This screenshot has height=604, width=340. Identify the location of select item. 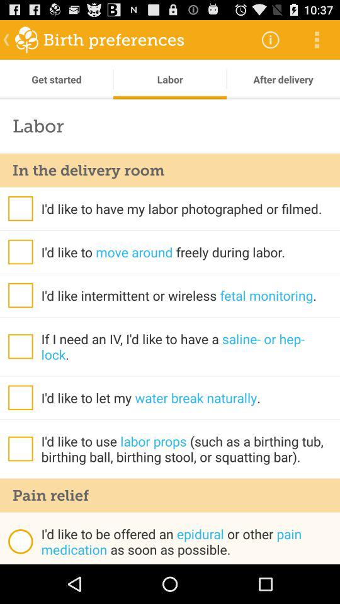
(20, 398).